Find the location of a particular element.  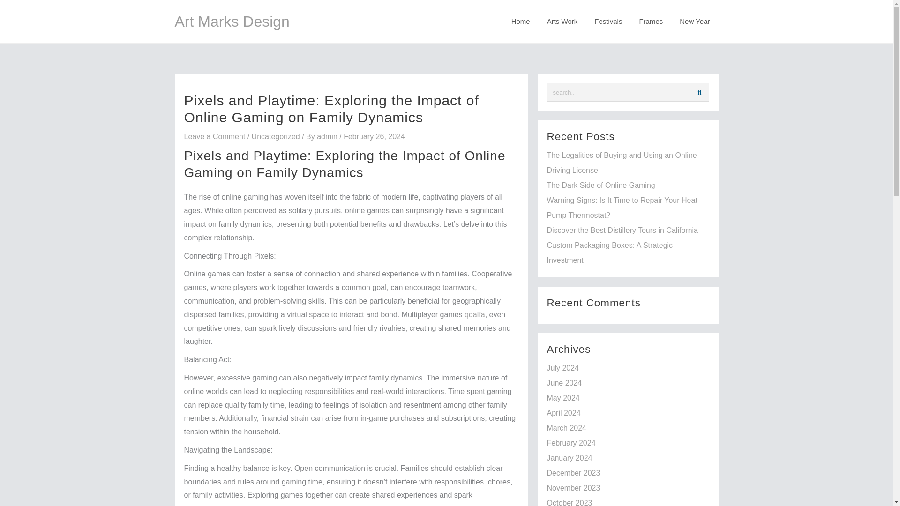

Art Marks Design is located at coordinates (232, 22).